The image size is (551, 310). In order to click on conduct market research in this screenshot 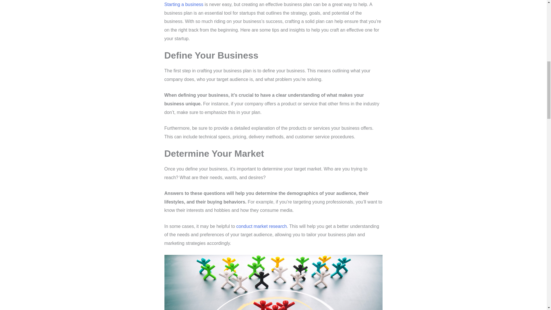, I will do `click(261, 226)`.